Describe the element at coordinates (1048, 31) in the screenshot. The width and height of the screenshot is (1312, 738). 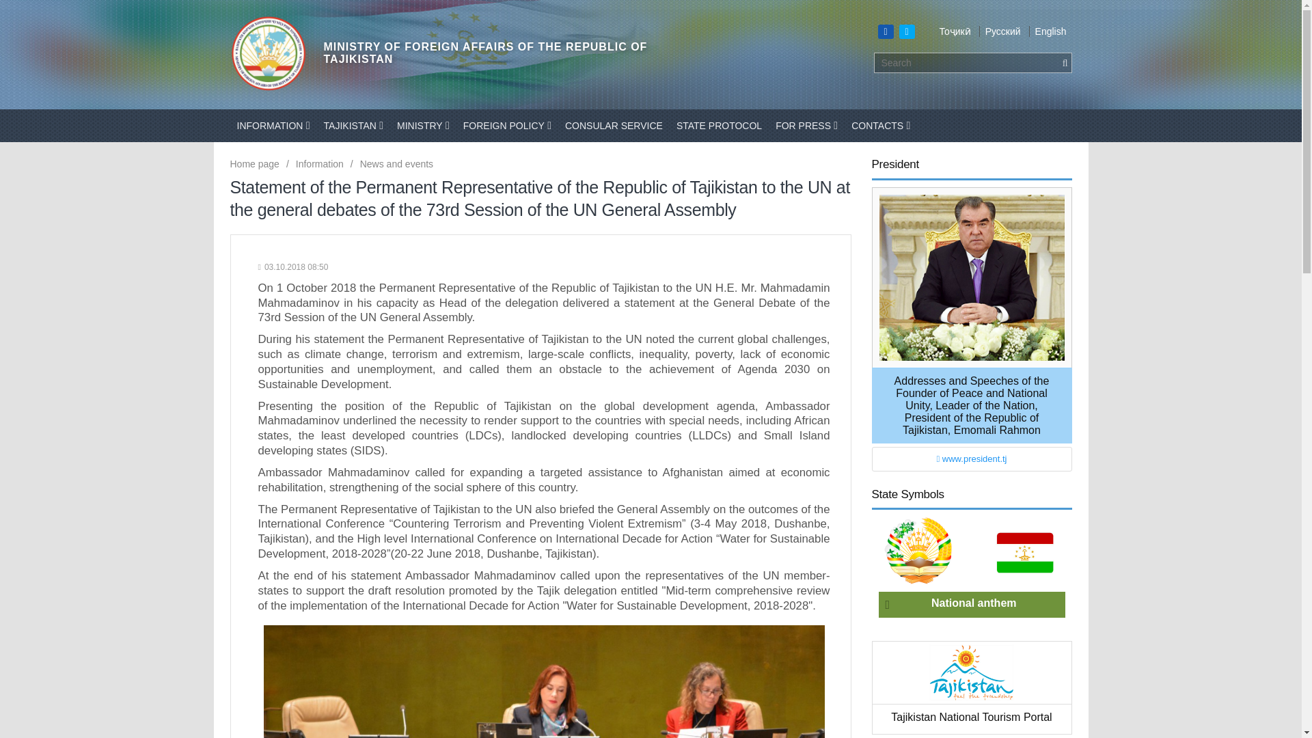
I see `English` at that location.